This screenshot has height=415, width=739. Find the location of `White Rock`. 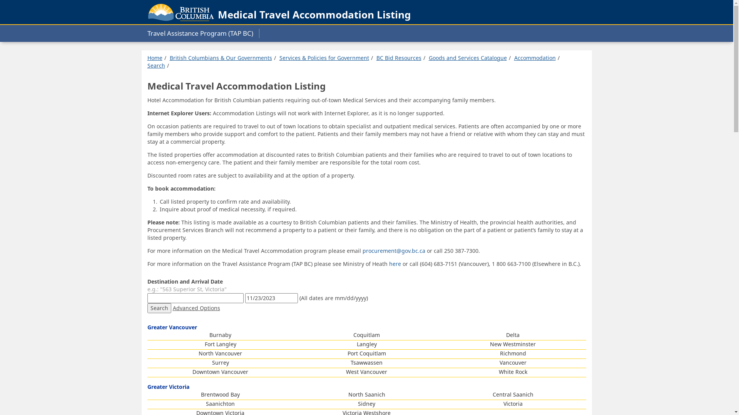

White Rock is located at coordinates (513, 372).